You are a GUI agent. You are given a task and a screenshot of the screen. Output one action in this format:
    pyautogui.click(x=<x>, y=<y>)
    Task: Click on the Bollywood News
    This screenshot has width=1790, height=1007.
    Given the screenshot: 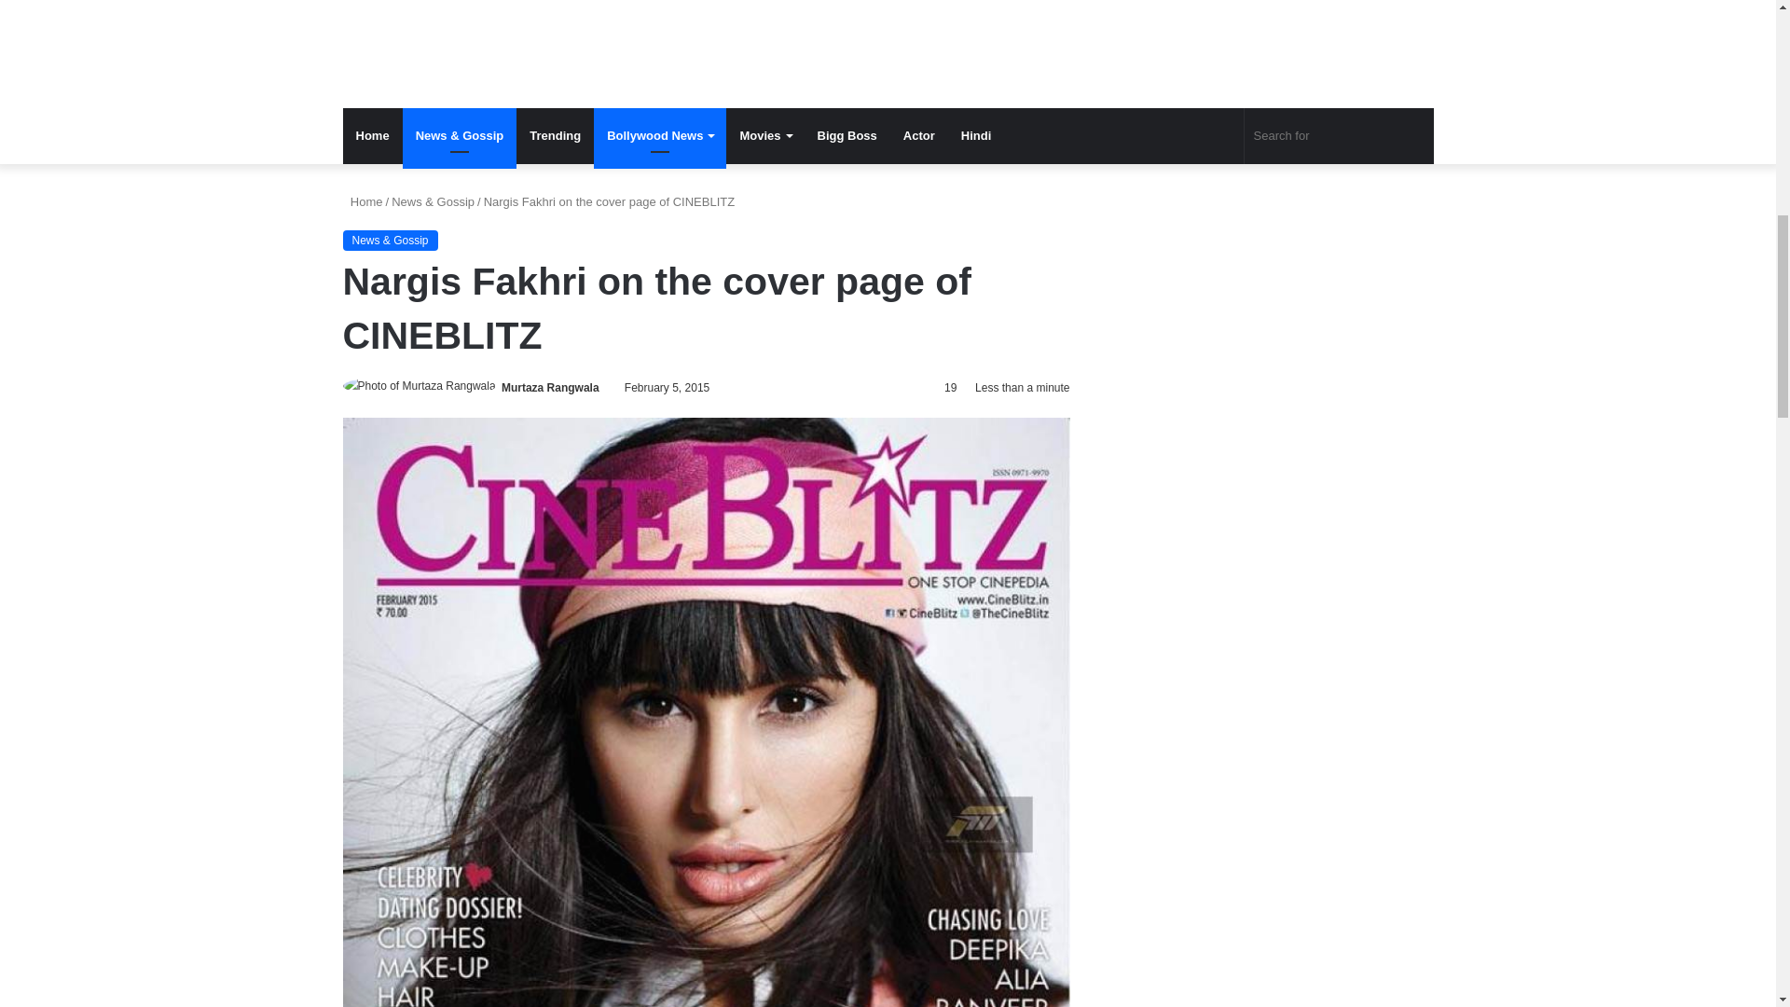 What is the action you would take?
    pyautogui.click(x=660, y=136)
    